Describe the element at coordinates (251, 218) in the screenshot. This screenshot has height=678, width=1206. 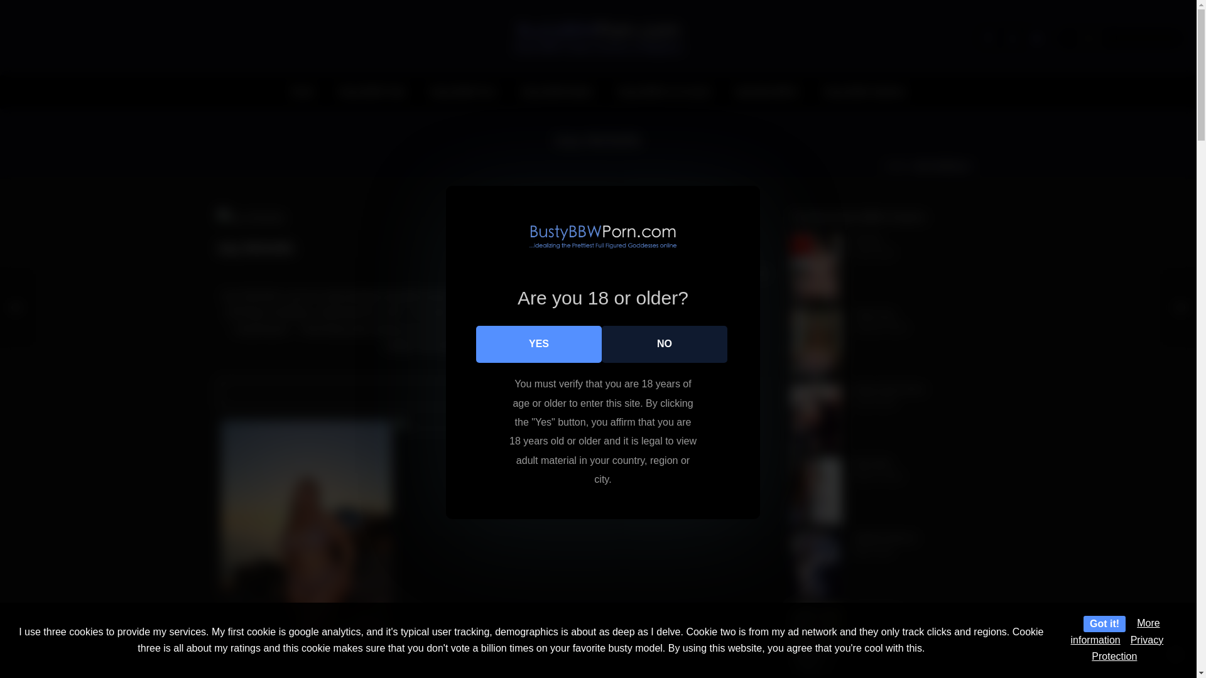
I see `Izzy Nicholls` at that location.